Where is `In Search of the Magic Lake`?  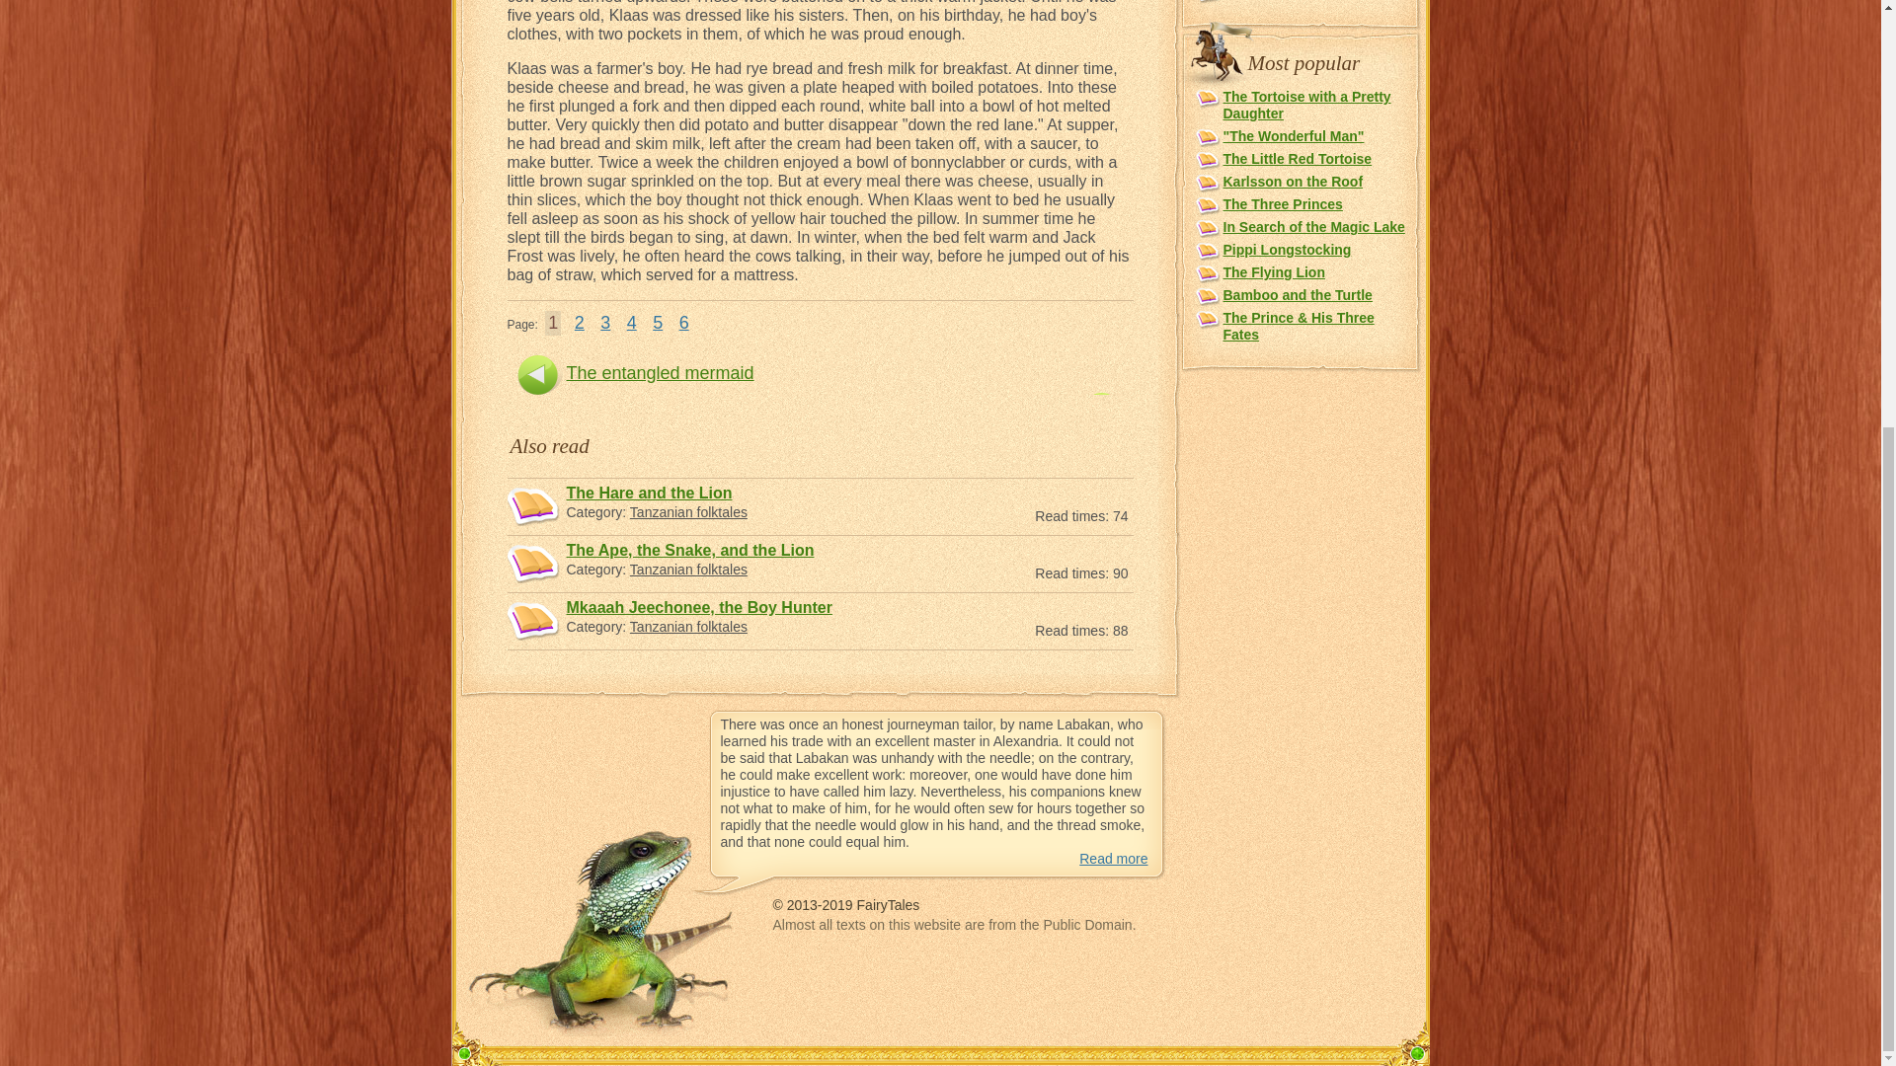
In Search of the Magic Lake is located at coordinates (1313, 227).